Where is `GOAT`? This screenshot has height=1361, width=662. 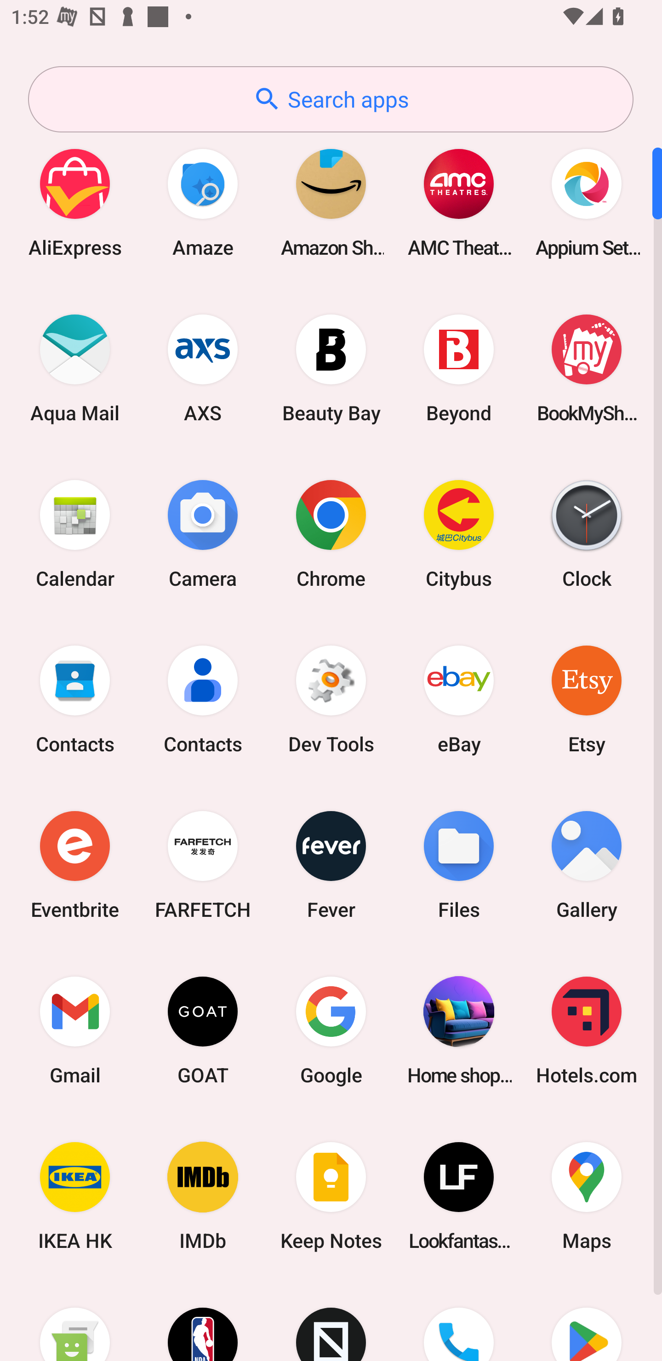
GOAT is located at coordinates (203, 1030).